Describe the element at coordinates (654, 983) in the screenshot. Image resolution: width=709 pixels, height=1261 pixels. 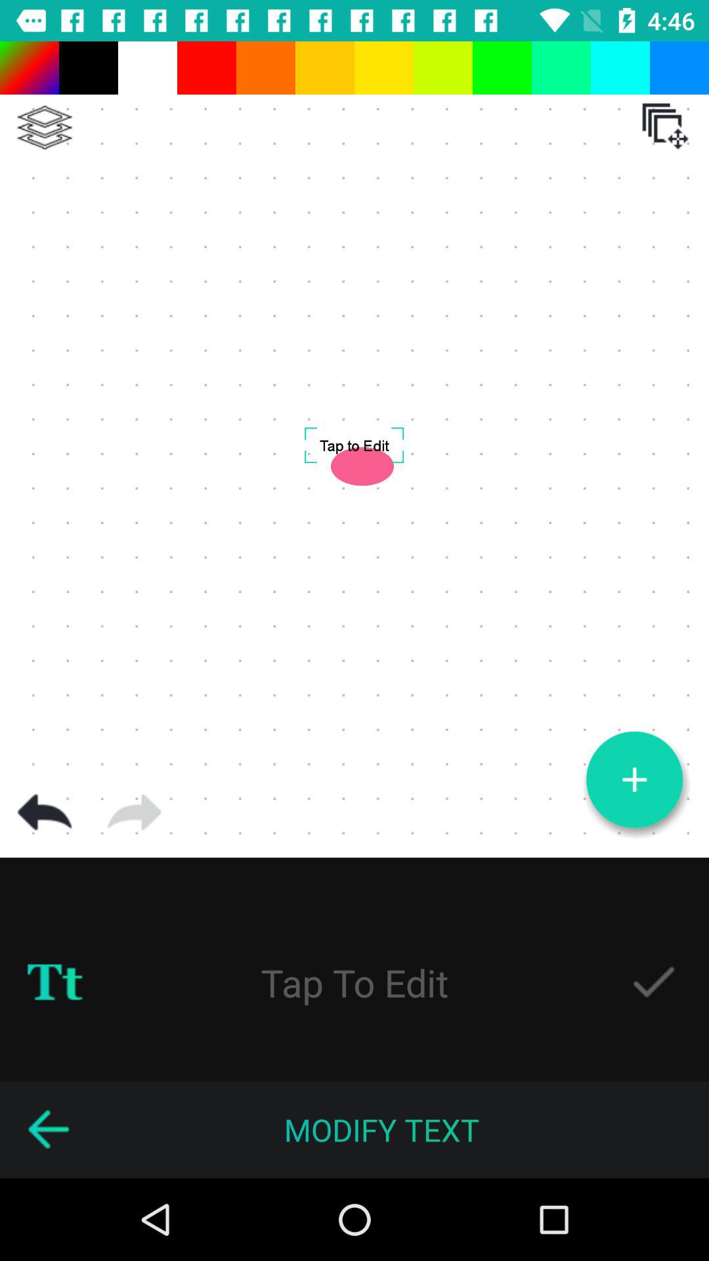
I see `save text` at that location.